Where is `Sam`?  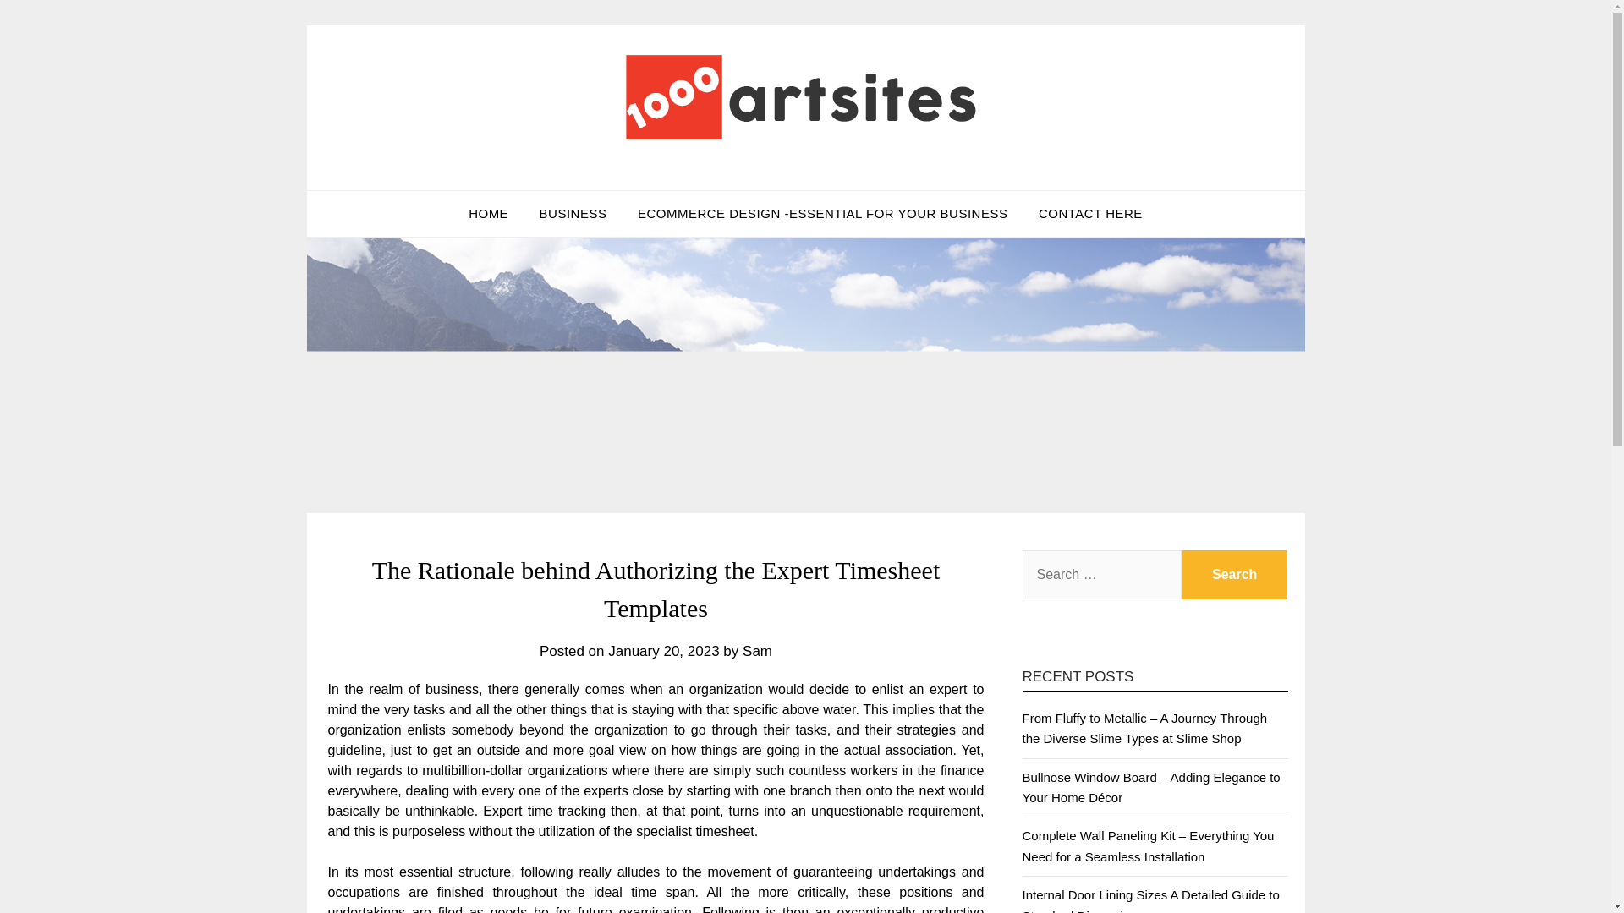 Sam is located at coordinates (757, 651).